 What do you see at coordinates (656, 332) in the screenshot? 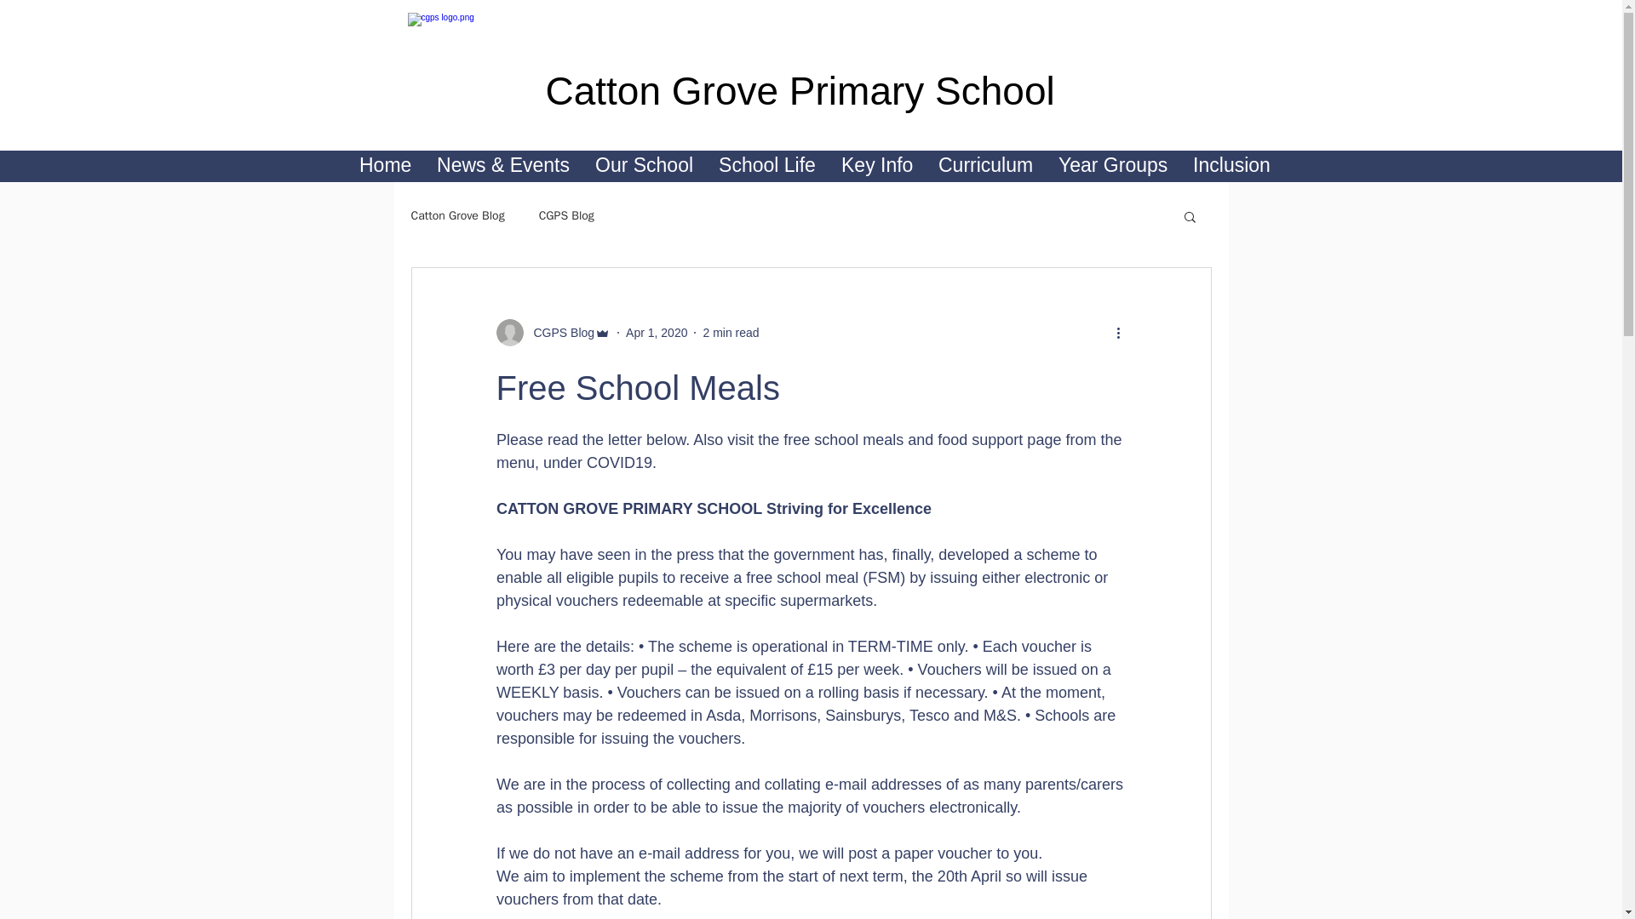
I see `Apr 1, 2020` at bounding box center [656, 332].